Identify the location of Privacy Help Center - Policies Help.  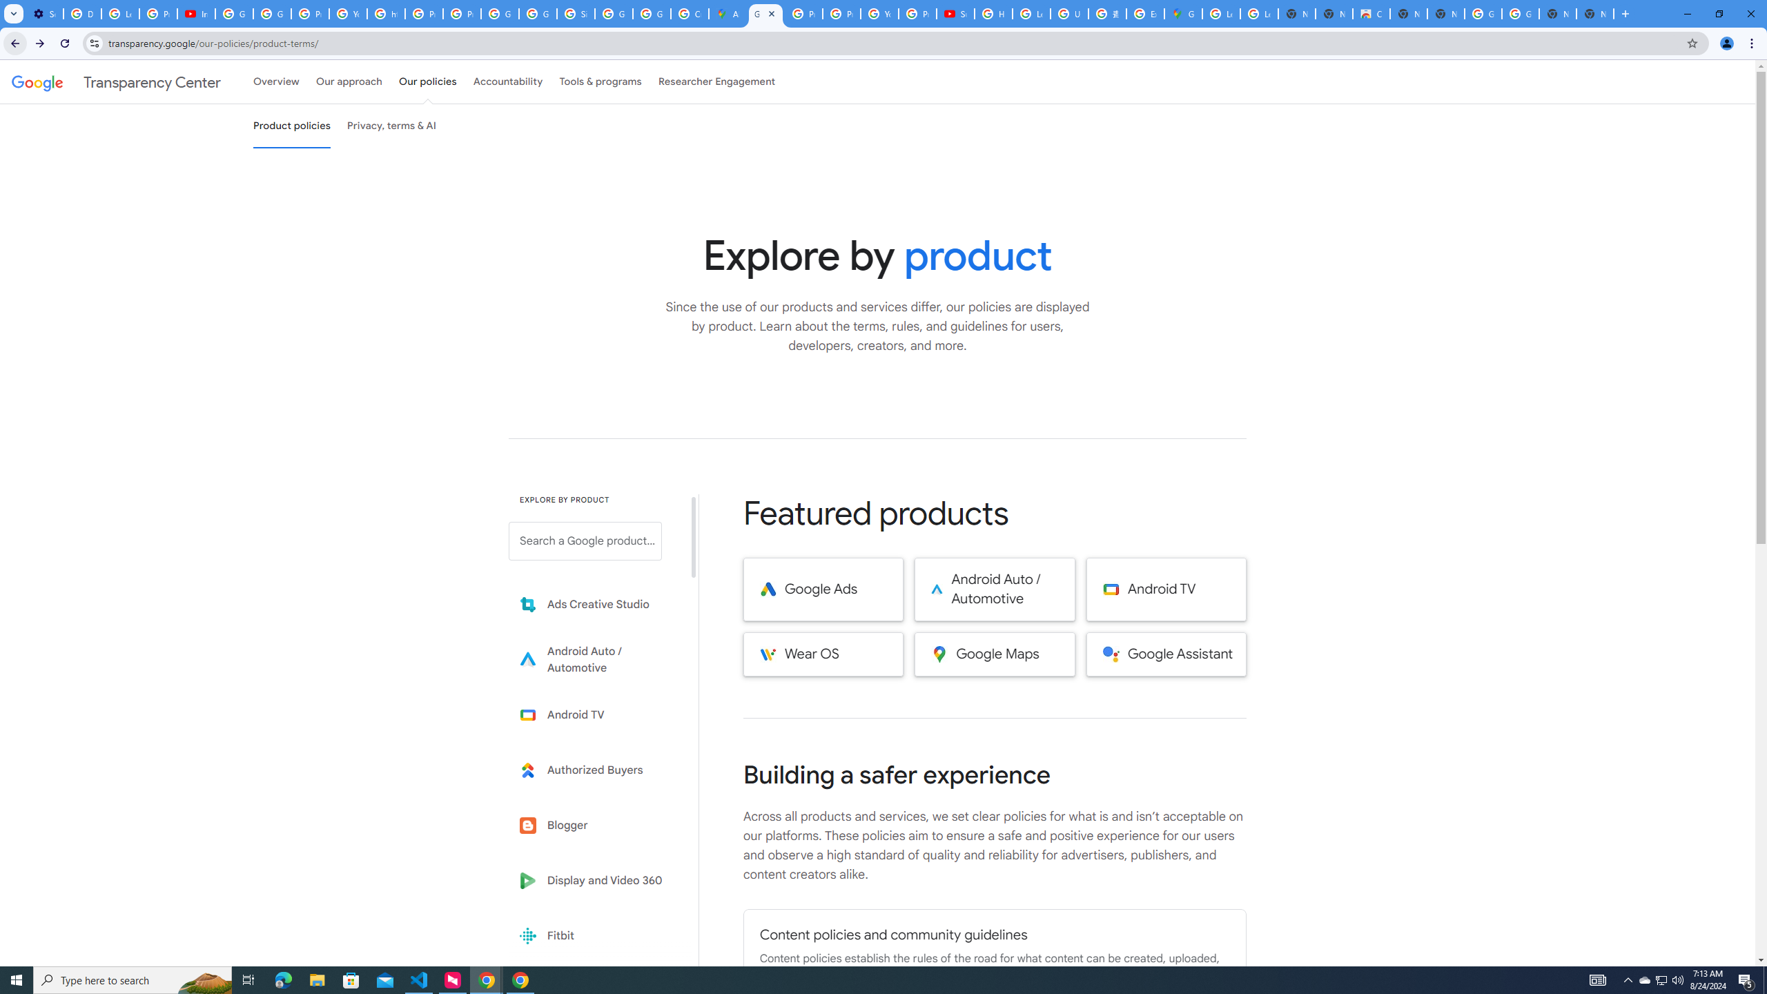
(803, 14).